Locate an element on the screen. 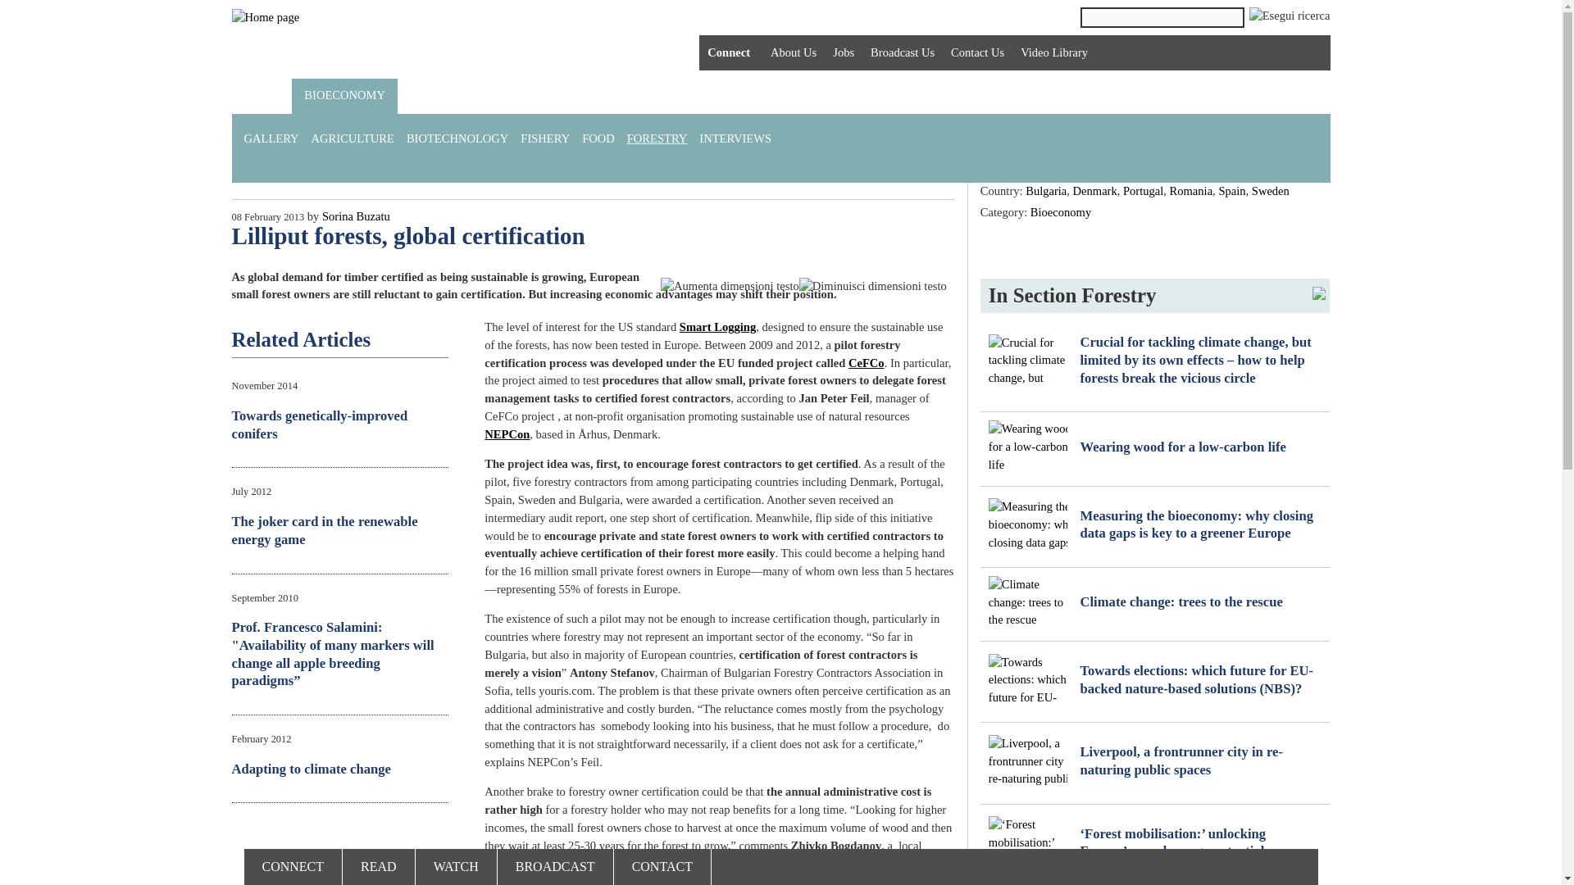 This screenshot has width=1574, height=885. GALLERY is located at coordinates (277, 139).